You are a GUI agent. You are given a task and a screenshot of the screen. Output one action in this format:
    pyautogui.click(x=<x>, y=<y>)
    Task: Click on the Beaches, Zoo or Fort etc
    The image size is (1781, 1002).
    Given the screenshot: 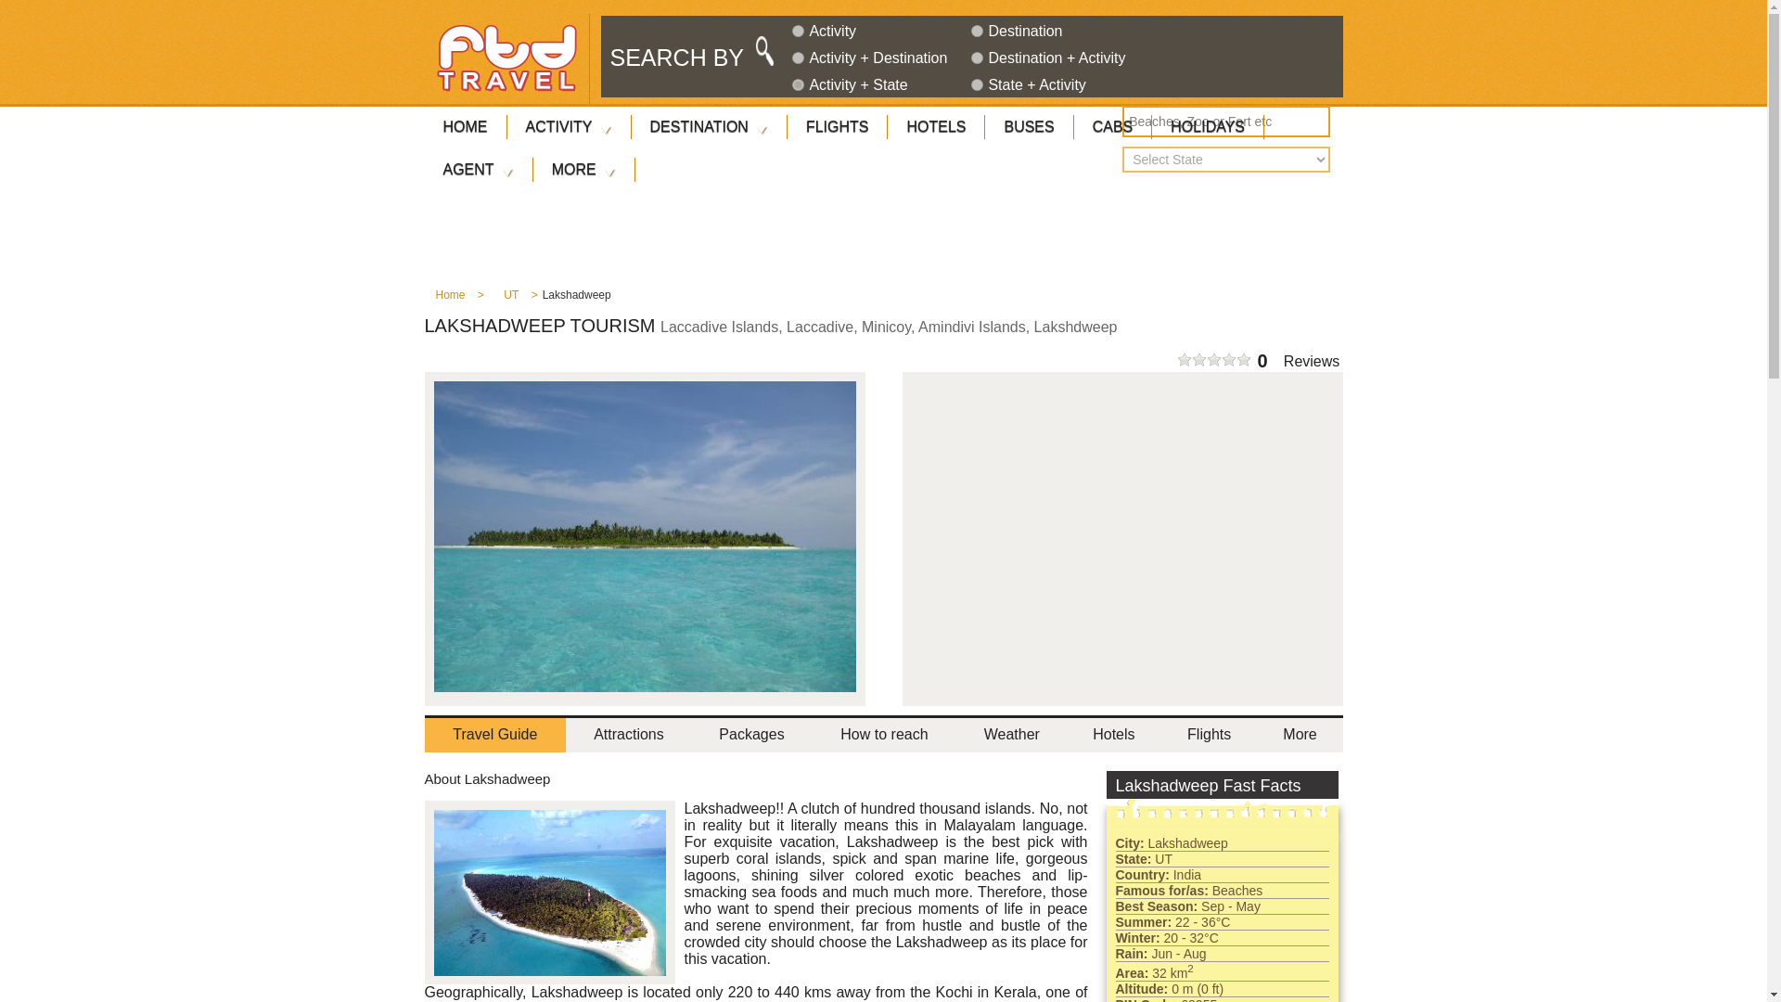 What is the action you would take?
    pyautogui.click(x=1226, y=121)
    